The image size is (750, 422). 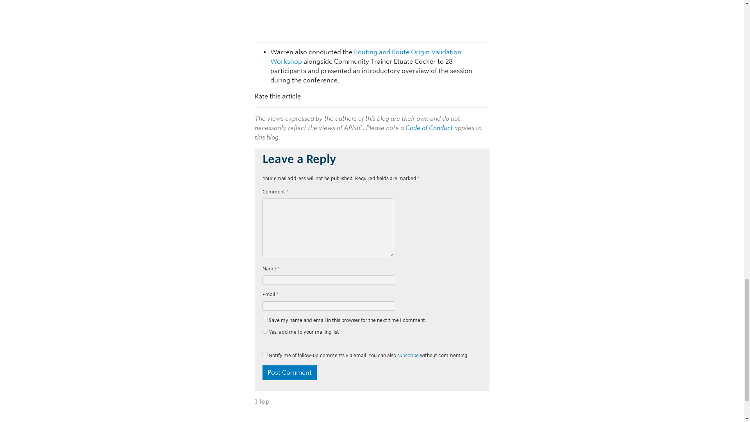 I want to click on yes, so click(x=265, y=320).